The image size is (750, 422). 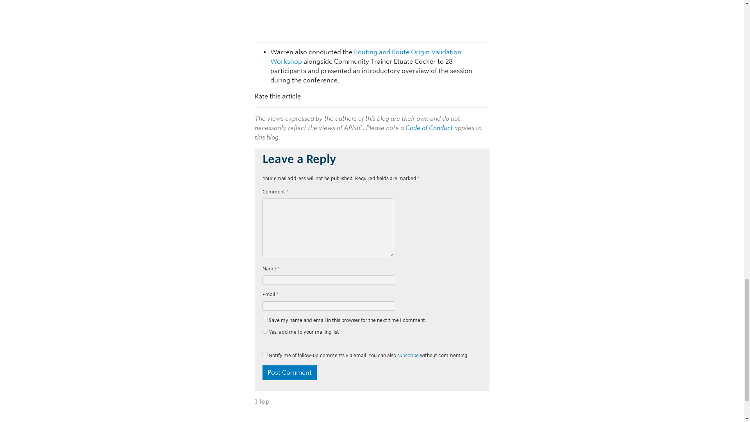 I want to click on yes, so click(x=265, y=320).